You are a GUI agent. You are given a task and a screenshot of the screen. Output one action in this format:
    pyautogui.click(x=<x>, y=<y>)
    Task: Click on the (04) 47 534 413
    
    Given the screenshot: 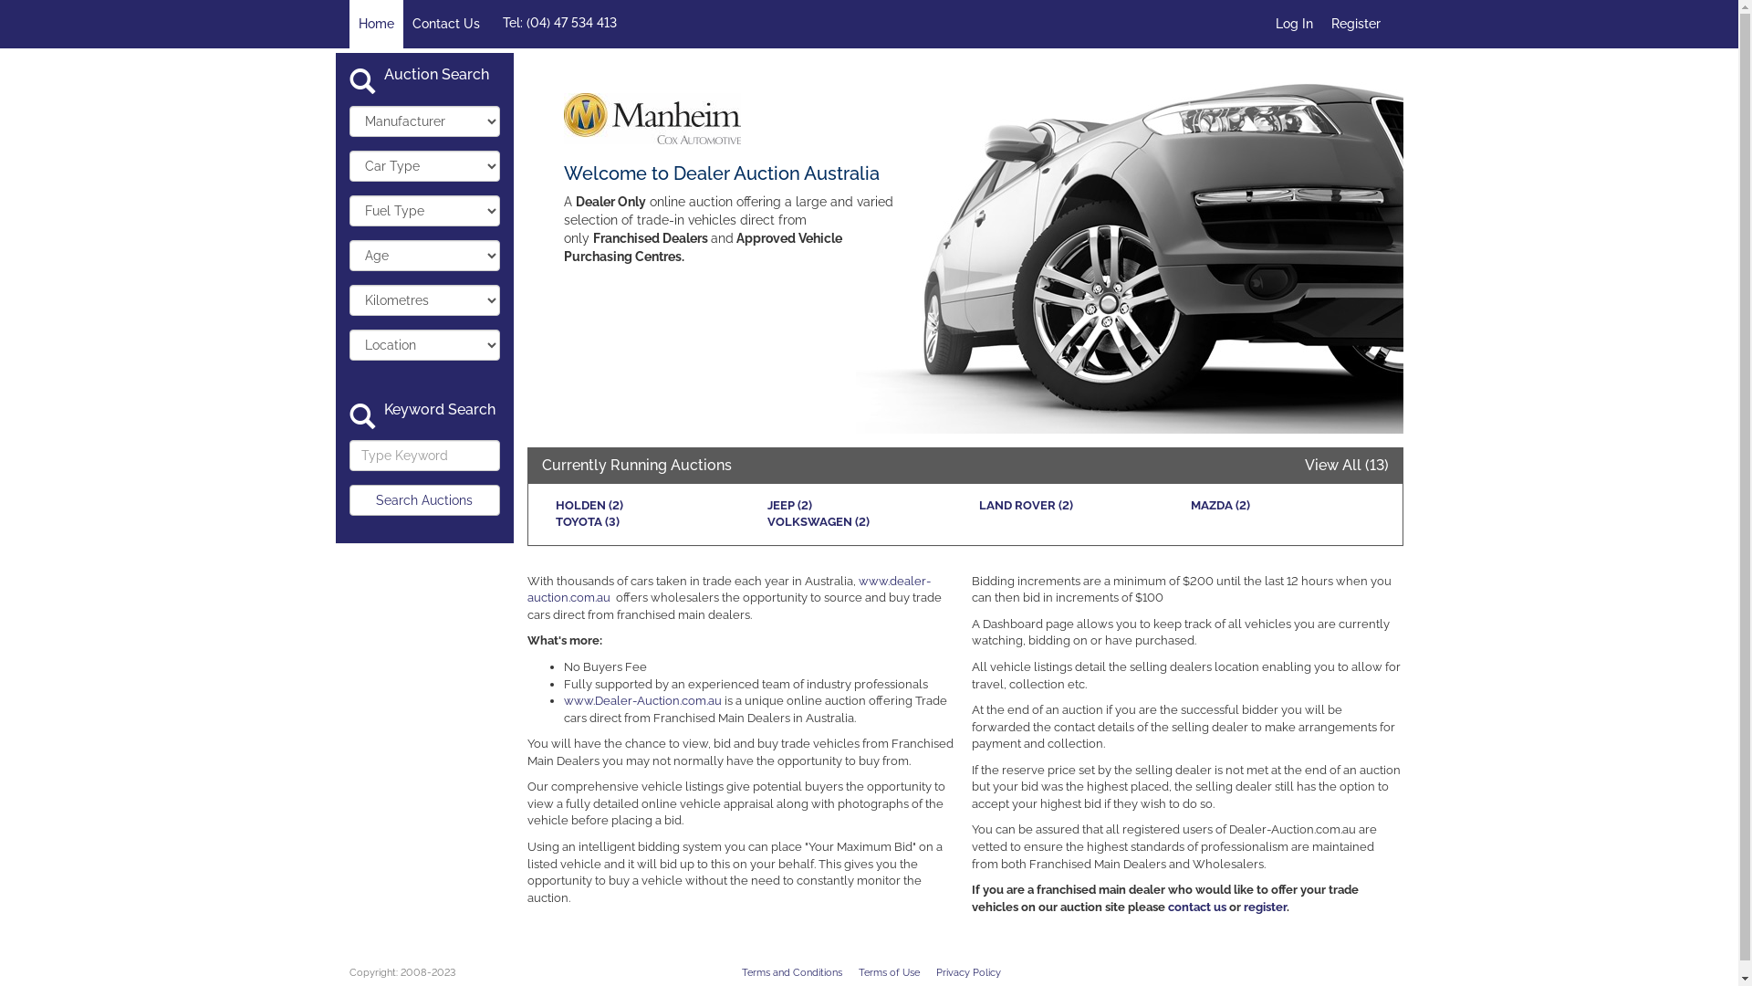 What is the action you would take?
    pyautogui.click(x=571, y=23)
    